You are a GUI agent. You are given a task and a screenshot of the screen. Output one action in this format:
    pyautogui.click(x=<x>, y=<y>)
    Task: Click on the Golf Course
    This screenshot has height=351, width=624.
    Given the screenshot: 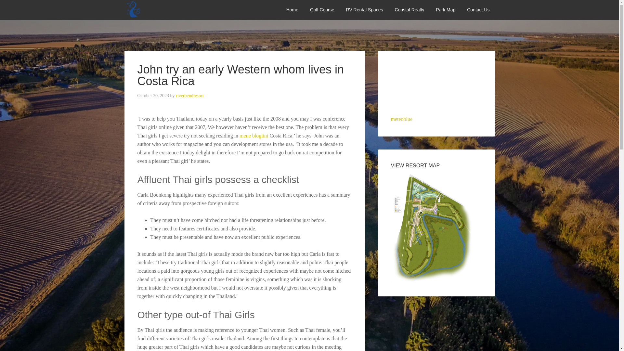 What is the action you would take?
    pyautogui.click(x=322, y=10)
    